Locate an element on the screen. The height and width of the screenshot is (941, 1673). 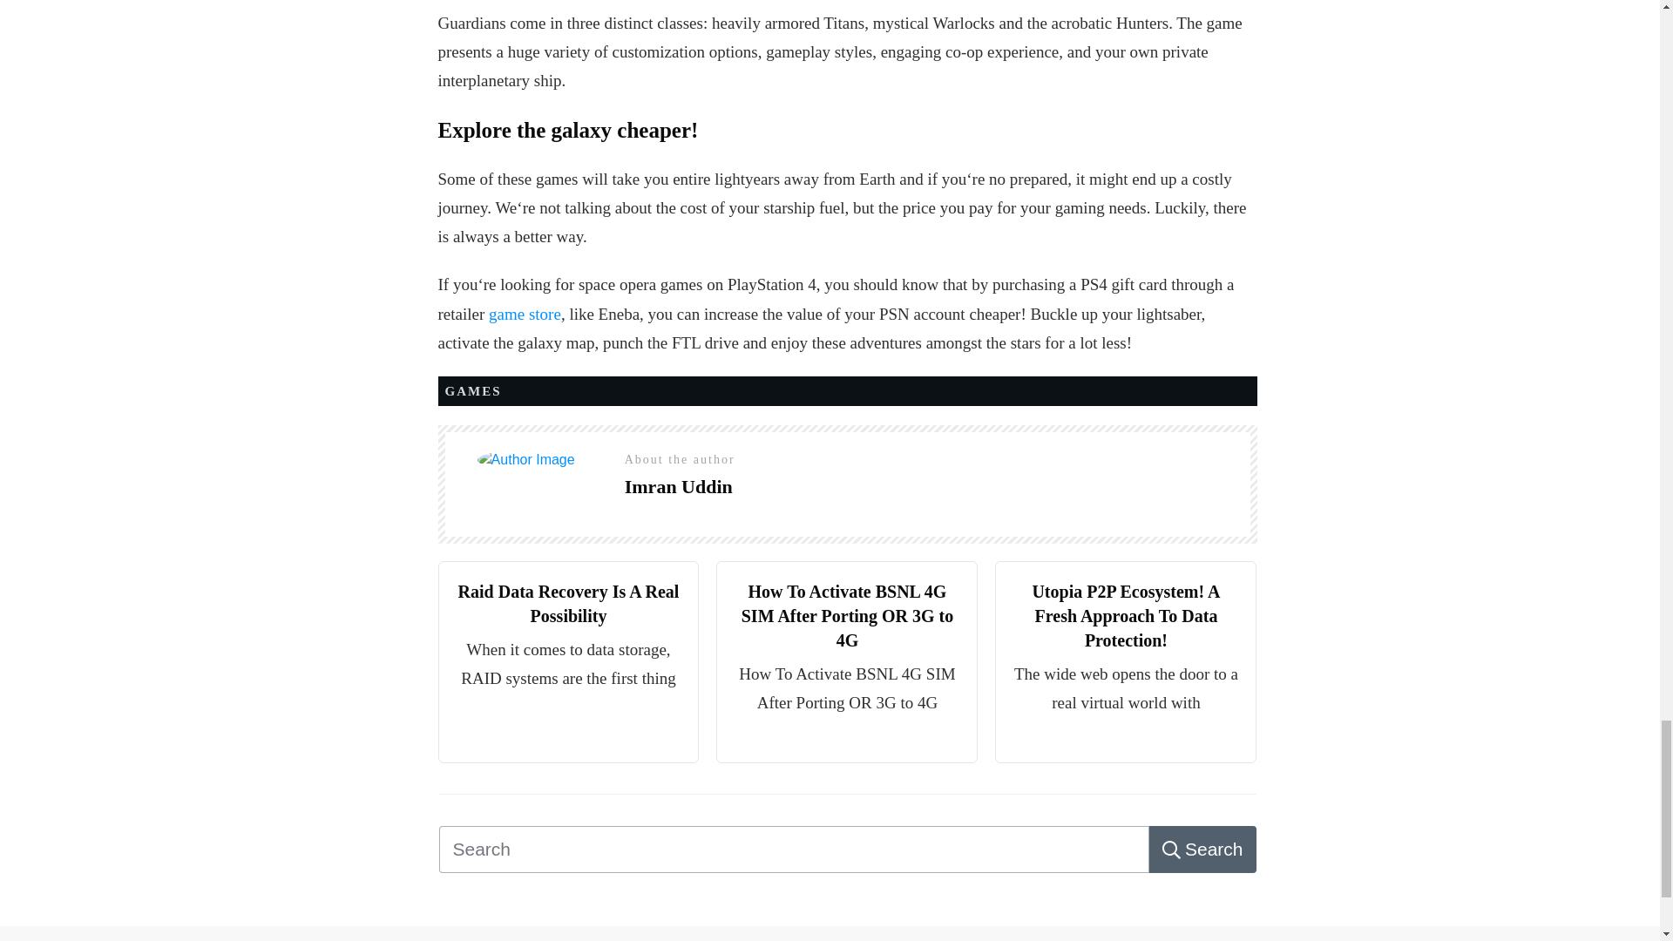
Search is located at coordinates (1202, 850).